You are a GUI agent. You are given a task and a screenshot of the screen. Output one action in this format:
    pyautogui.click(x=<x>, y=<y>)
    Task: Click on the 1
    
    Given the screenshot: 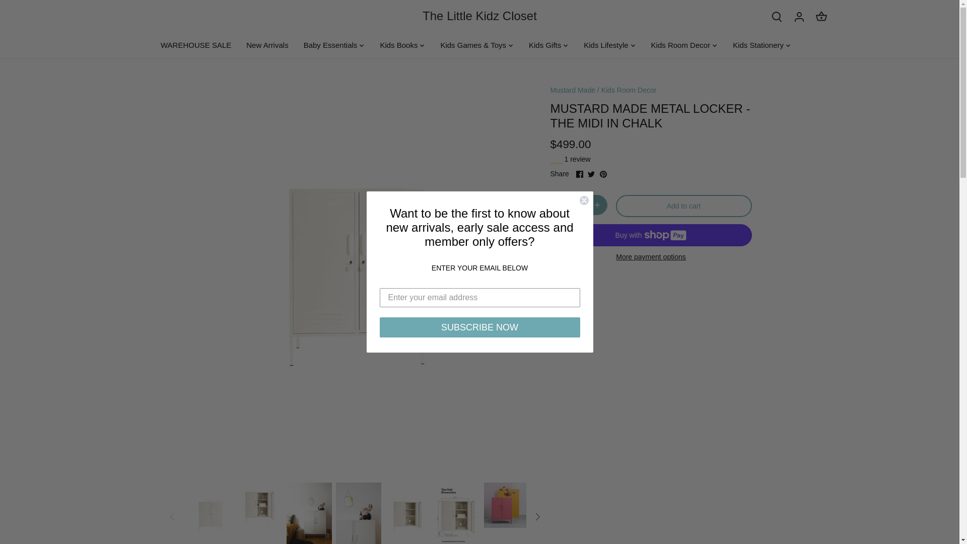 What is the action you would take?
    pyautogui.click(x=579, y=205)
    